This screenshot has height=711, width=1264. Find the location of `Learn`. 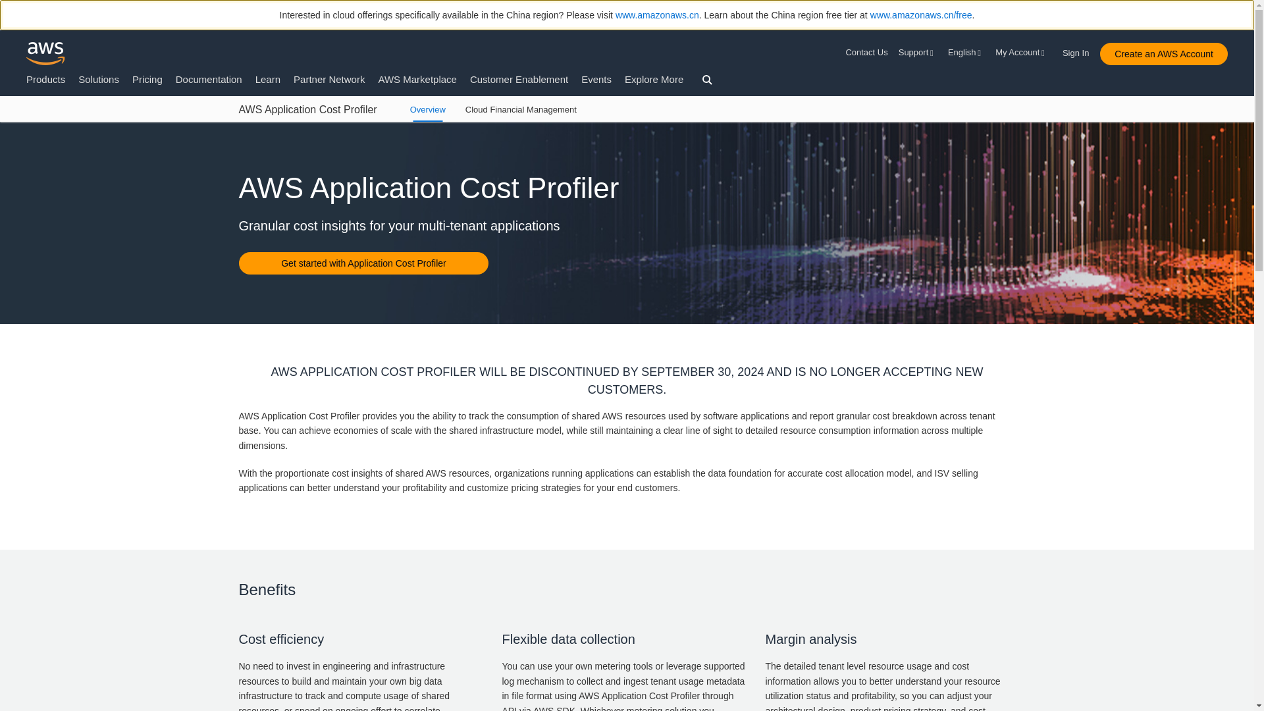

Learn is located at coordinates (267, 79).